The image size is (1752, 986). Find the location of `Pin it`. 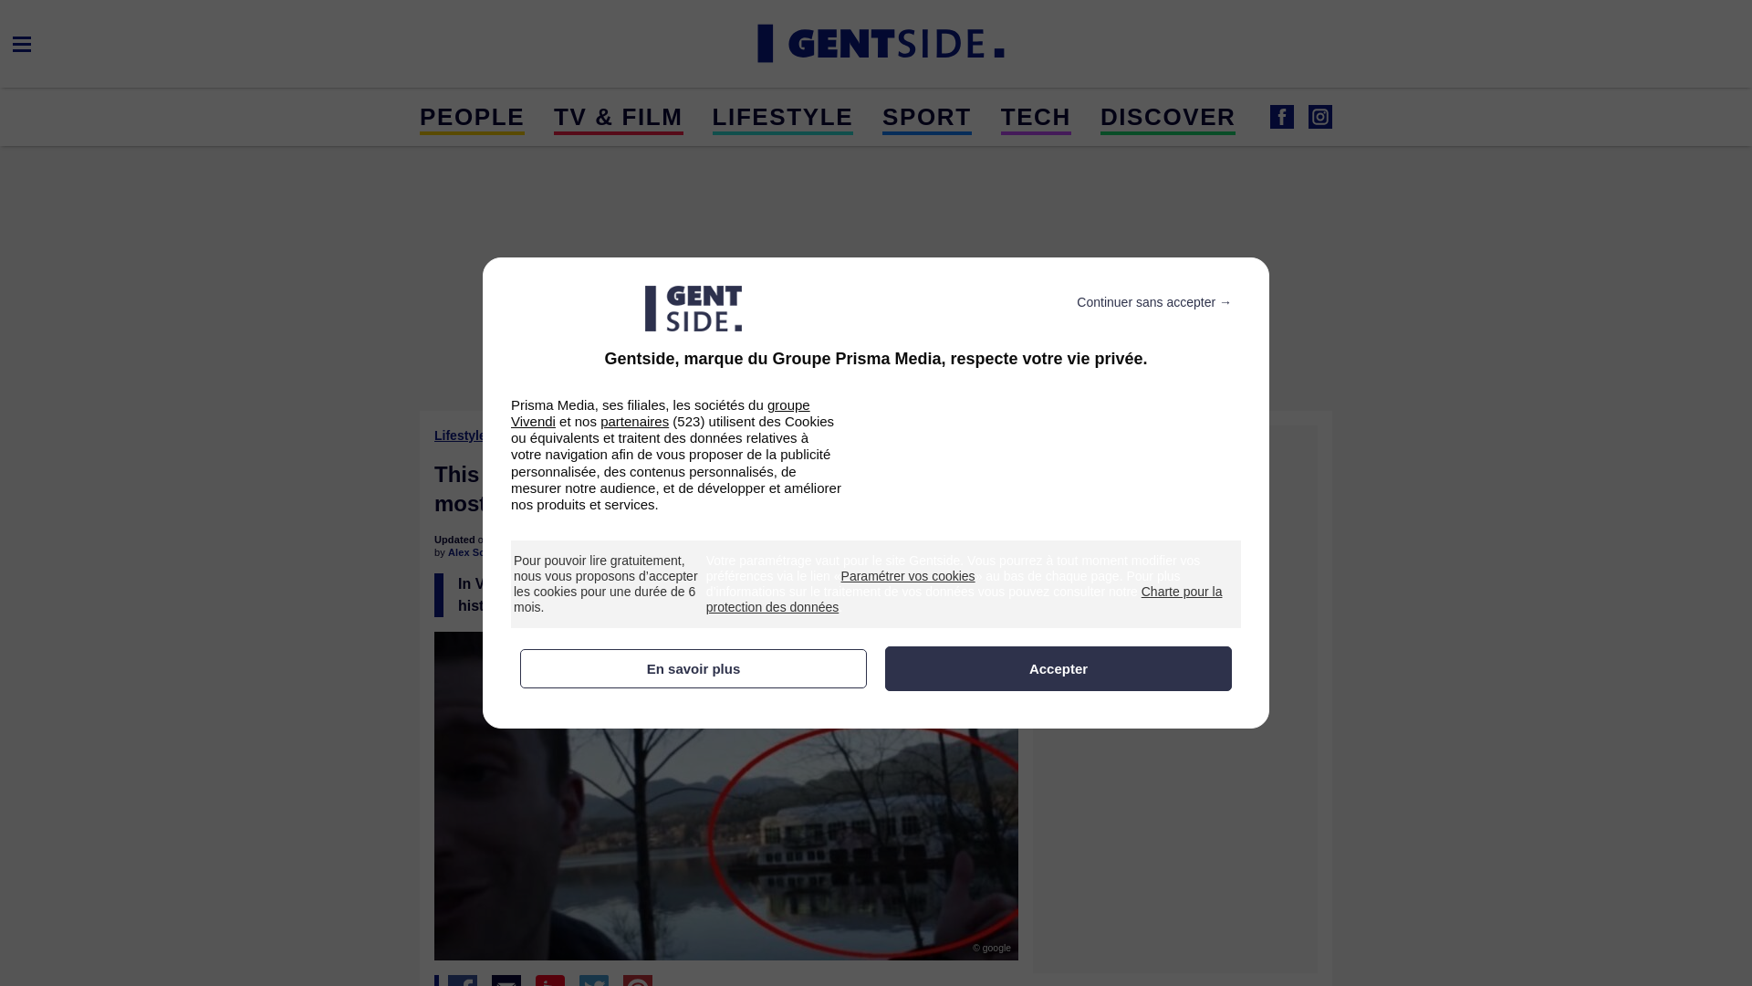

Pin it is located at coordinates (637, 981).